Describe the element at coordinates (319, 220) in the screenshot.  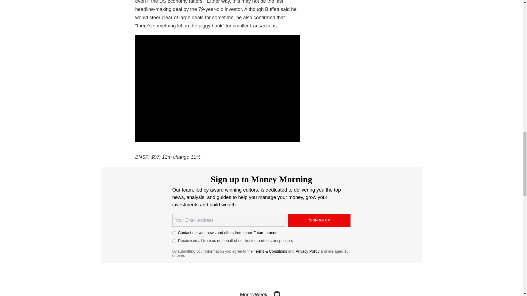
I see `Sign me up` at that location.